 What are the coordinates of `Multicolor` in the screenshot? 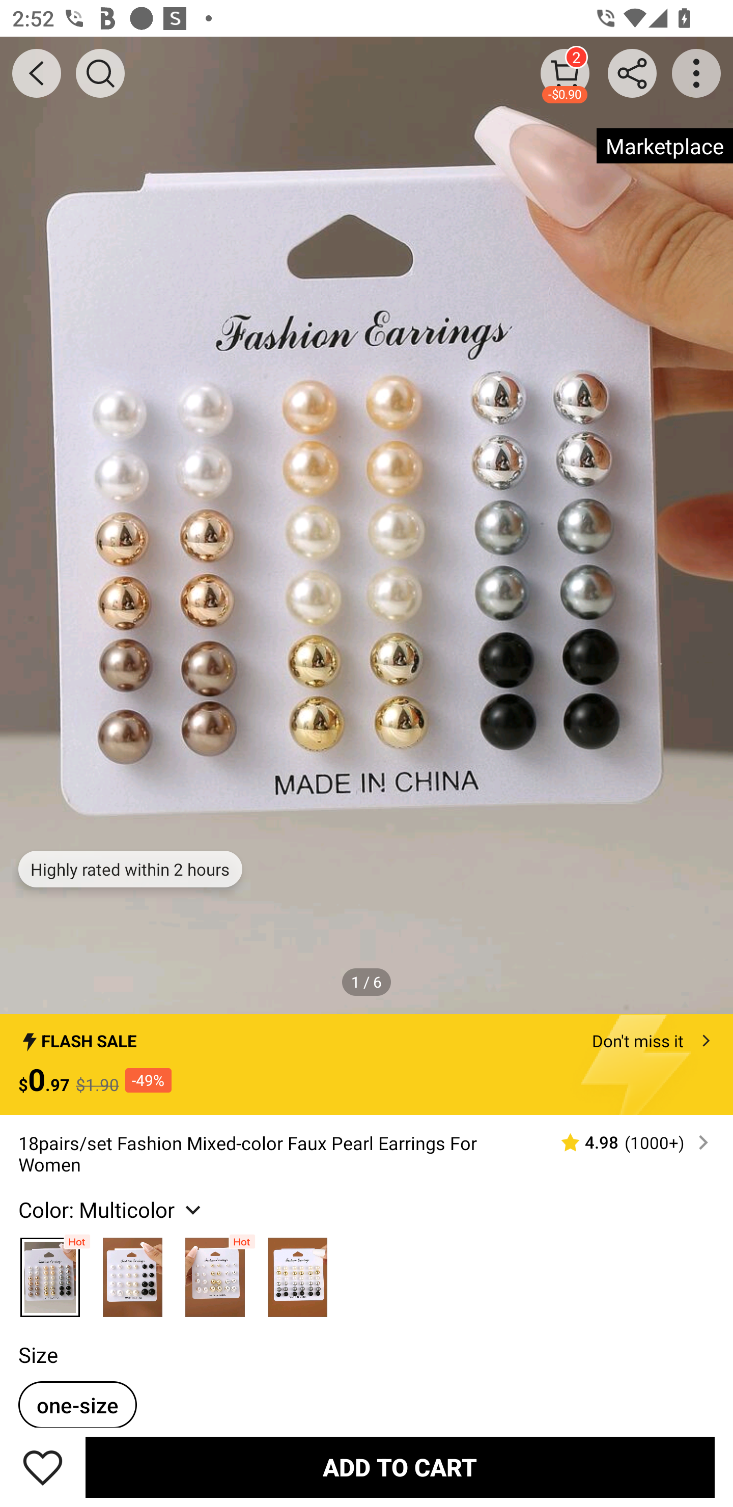 It's located at (133, 1272).